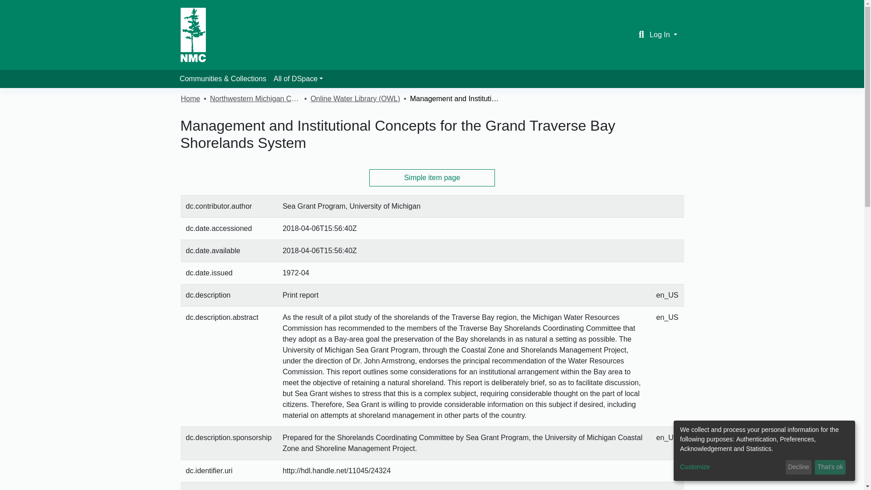 This screenshot has height=490, width=871. Describe the element at coordinates (731, 467) in the screenshot. I see `Customize` at that location.